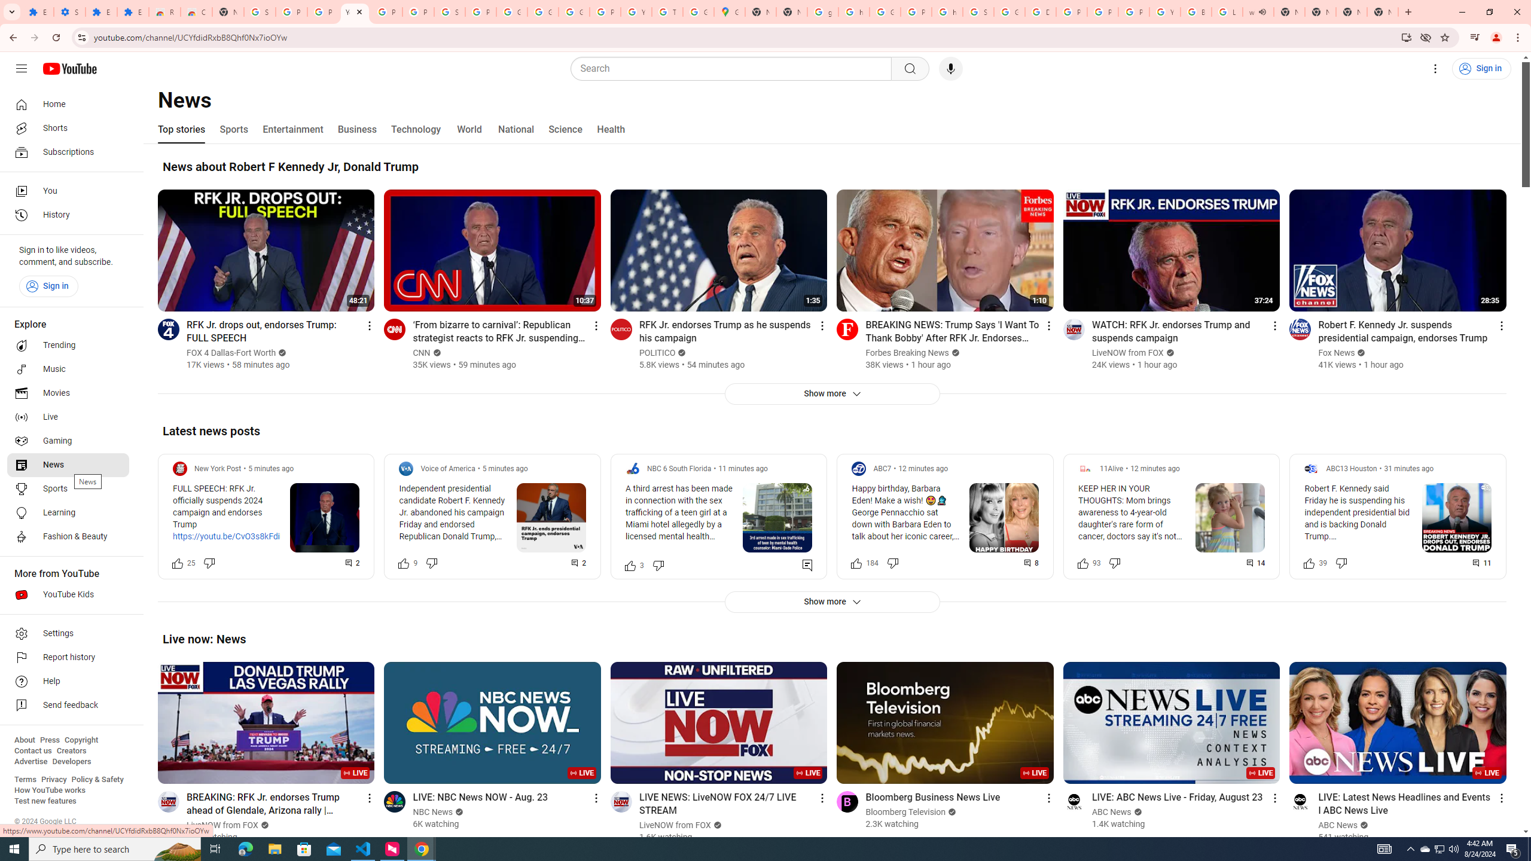  What do you see at coordinates (218, 469) in the screenshot?
I see `New York Post` at bounding box center [218, 469].